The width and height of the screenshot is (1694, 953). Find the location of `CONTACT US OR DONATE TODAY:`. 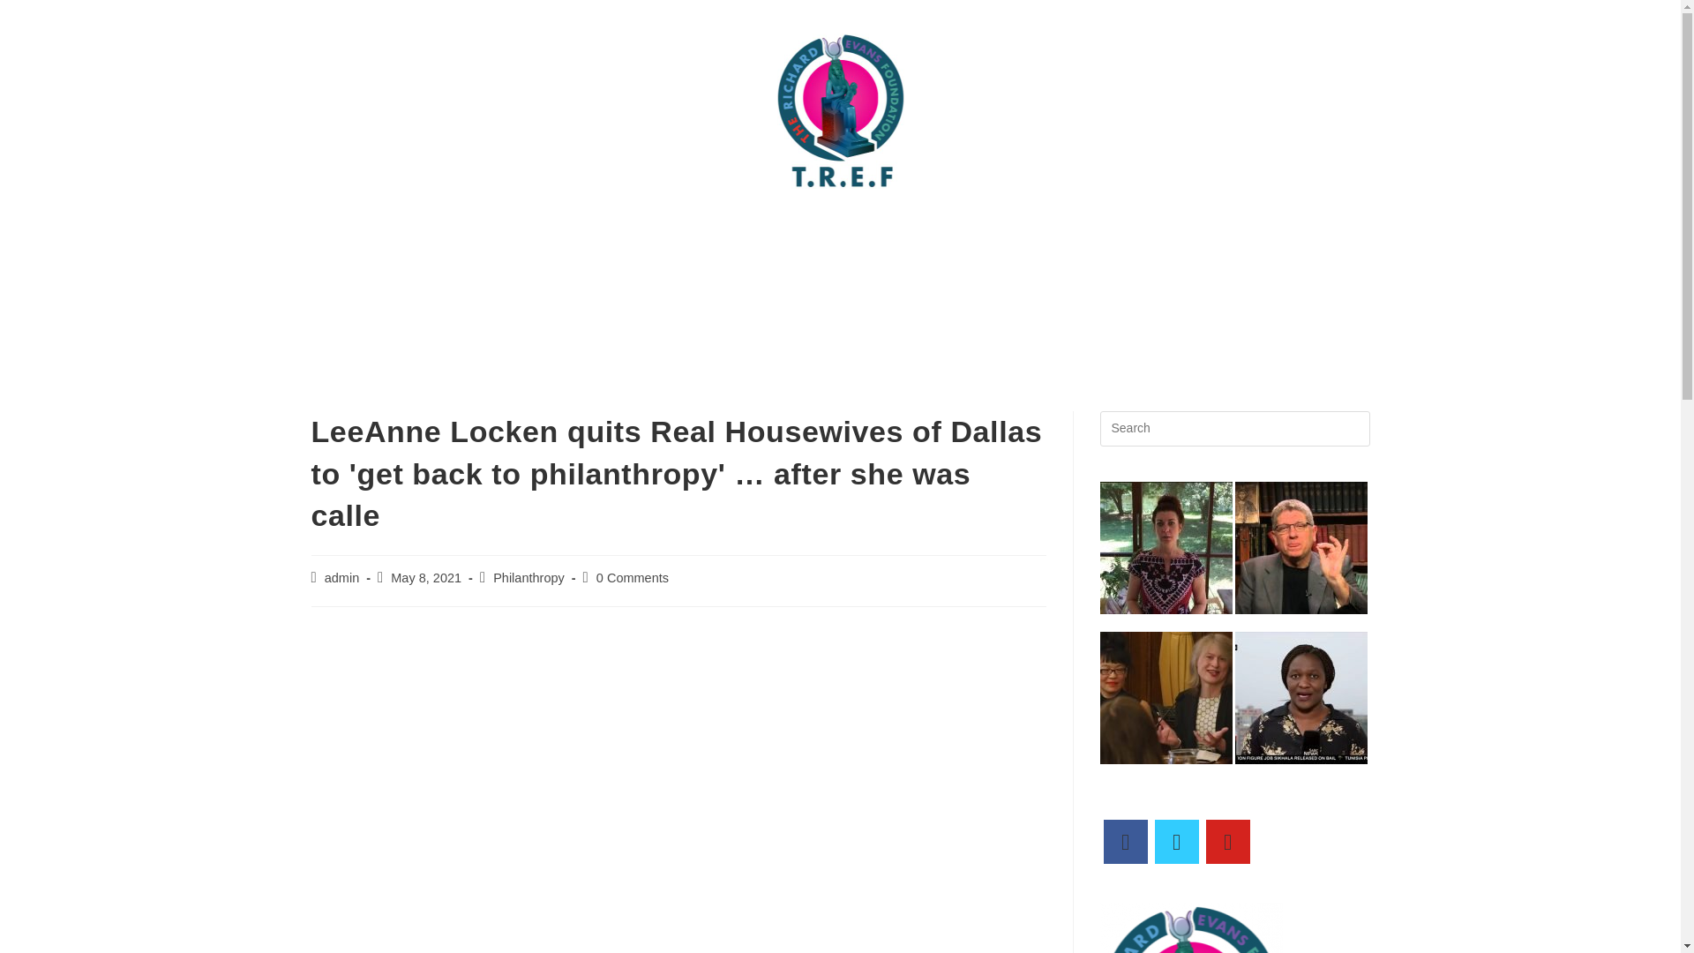

CONTACT US OR DONATE TODAY: is located at coordinates (554, 233).